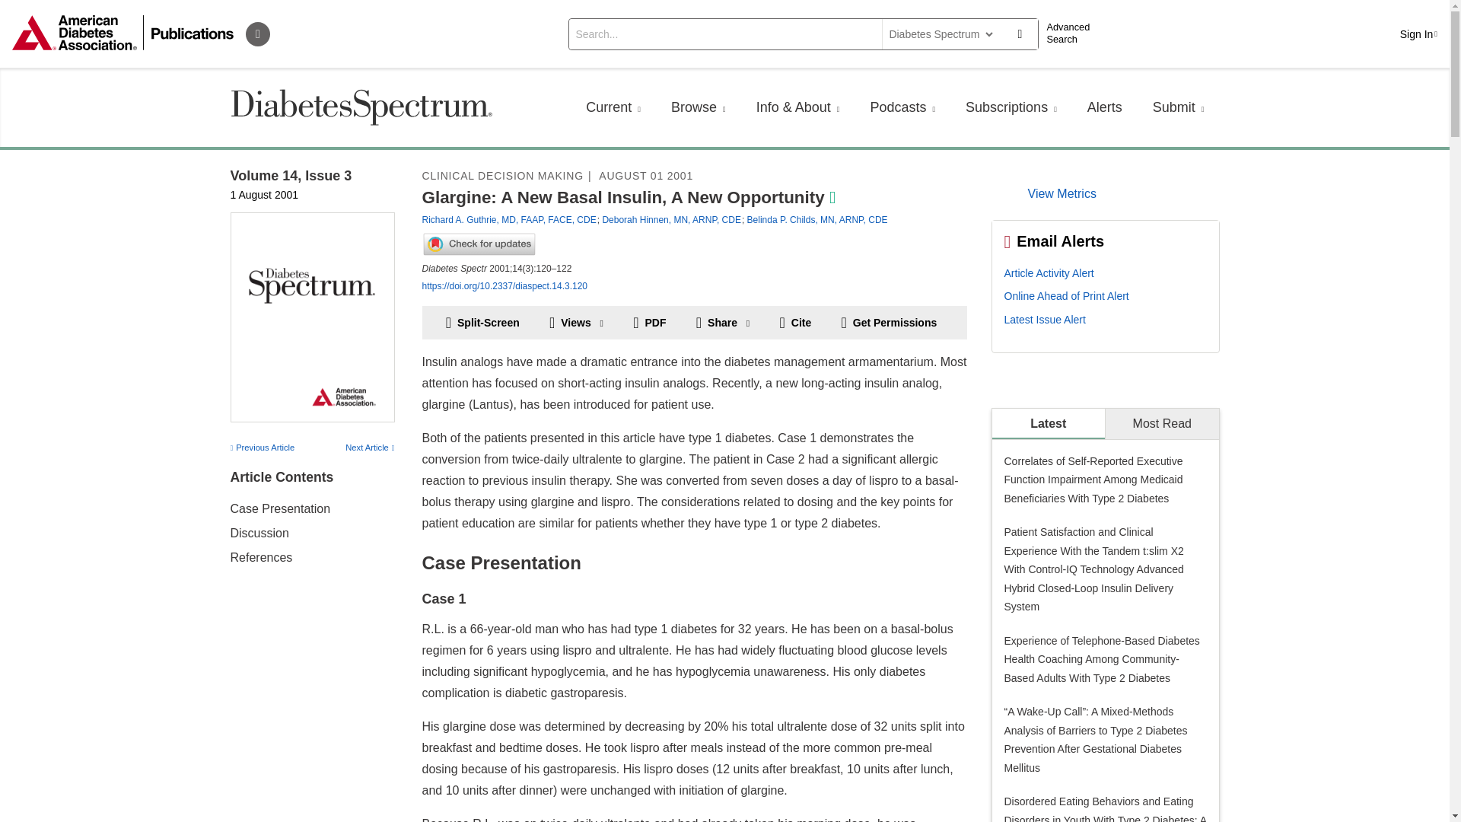 This screenshot has width=1461, height=822. I want to click on Advanced Search, so click(1073, 33).